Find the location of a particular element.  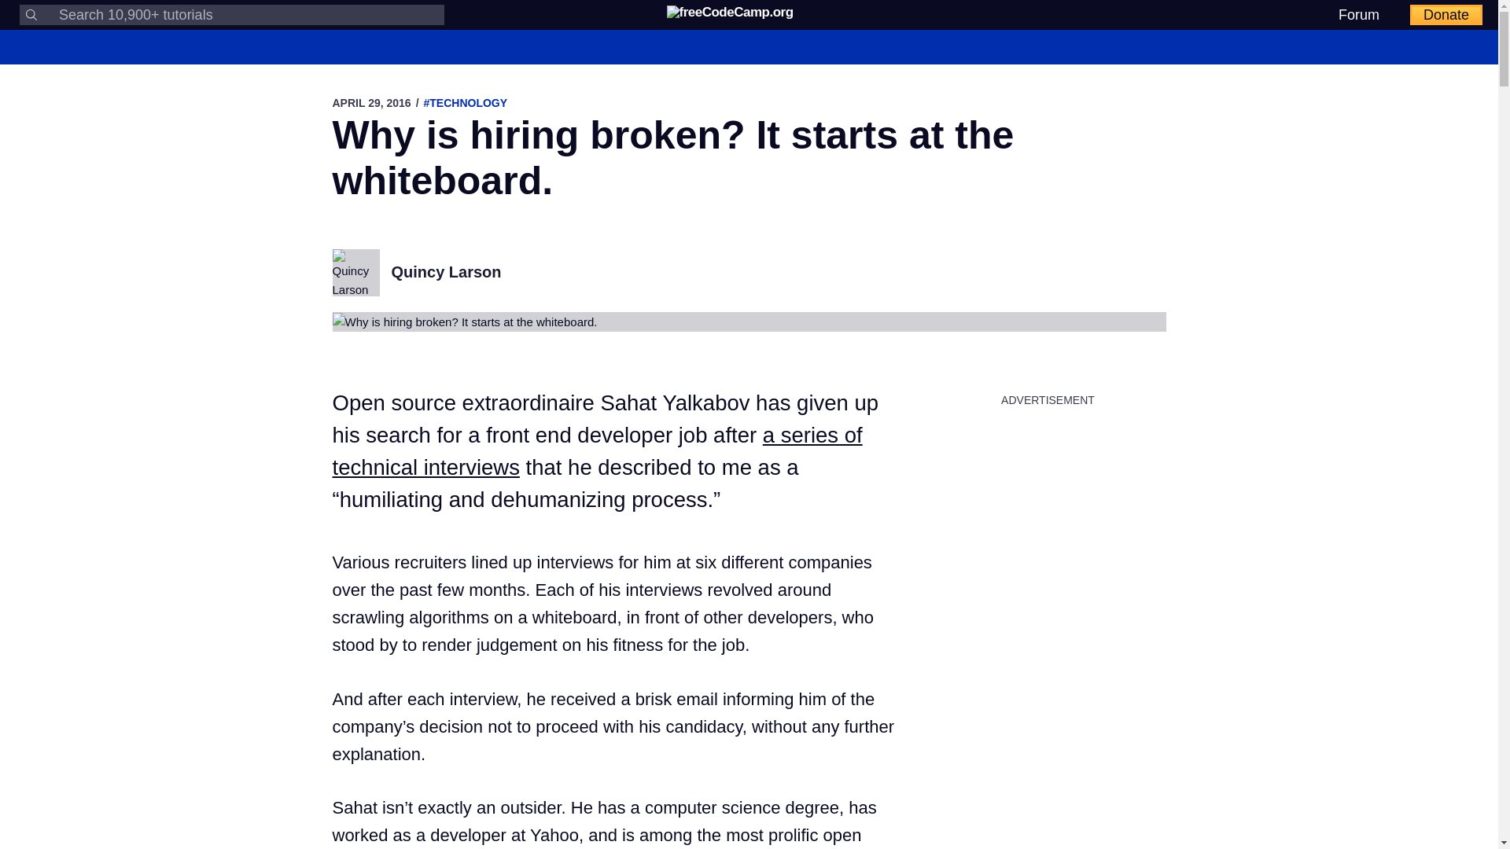

Forum is located at coordinates (1359, 14).